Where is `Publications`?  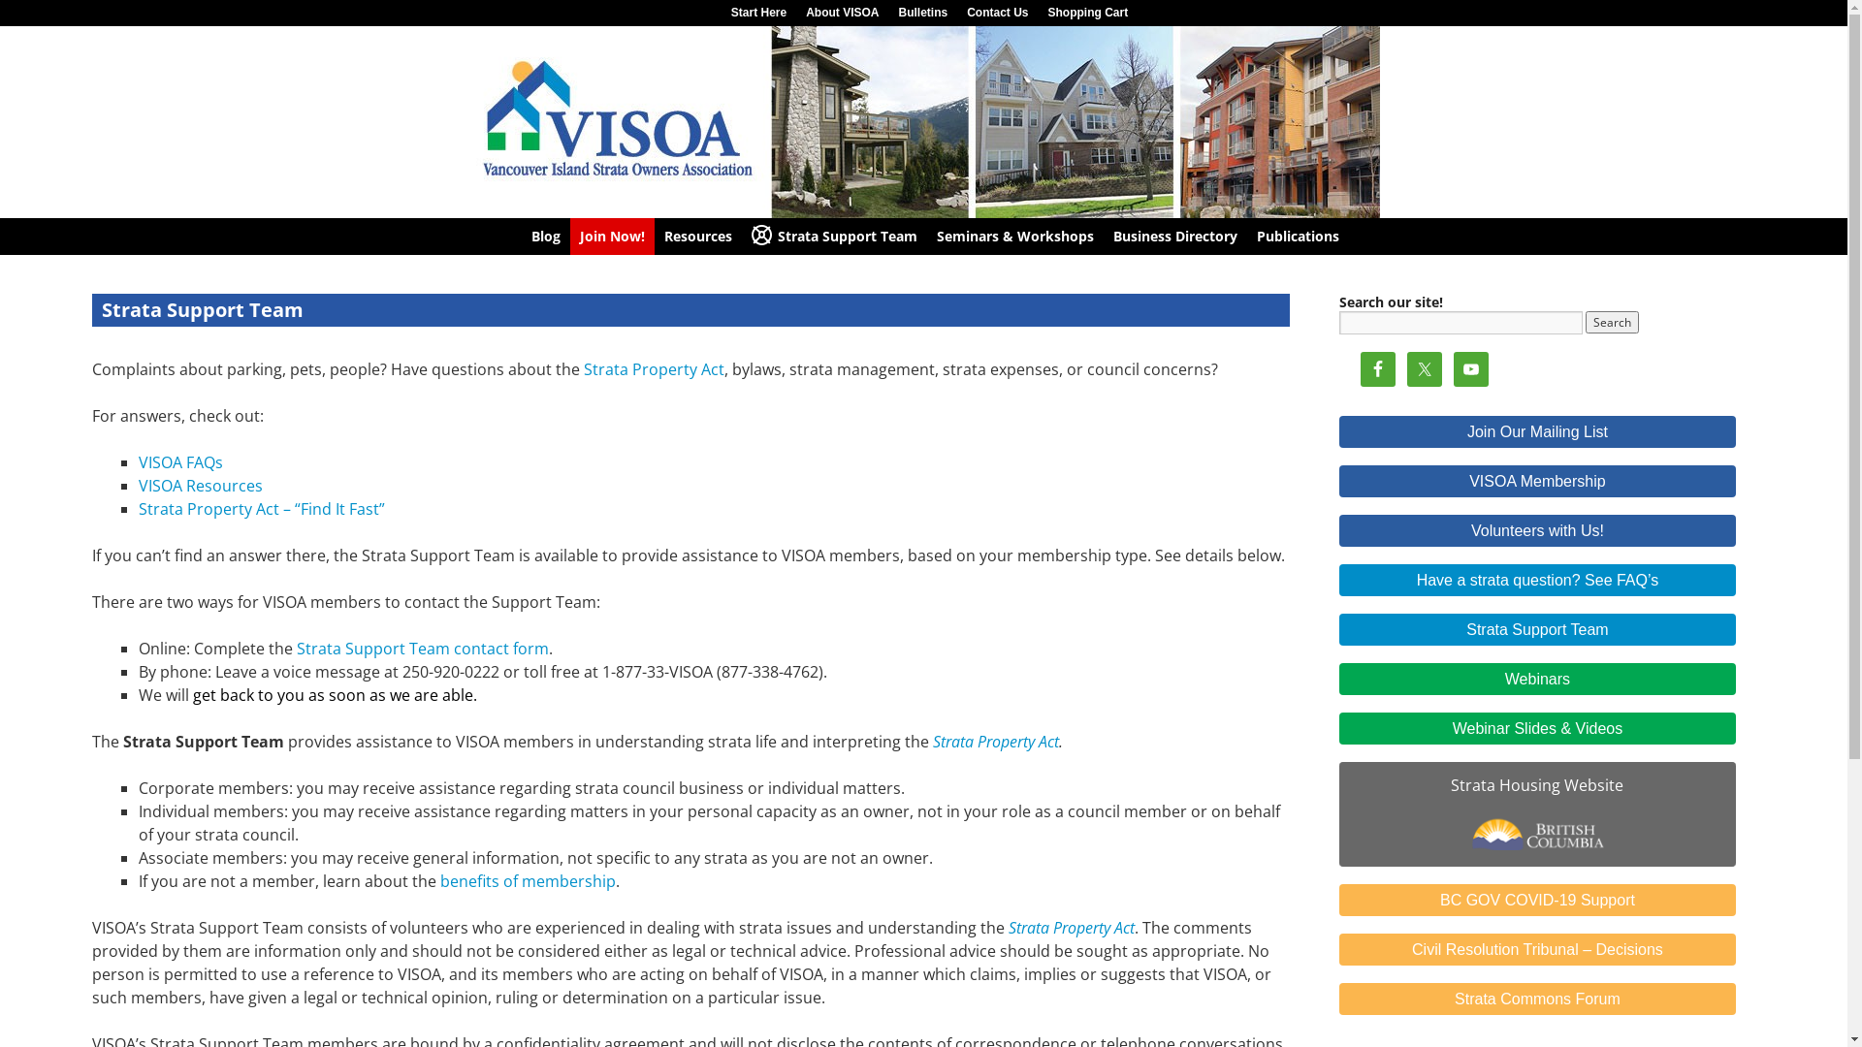
Publications is located at coordinates (1298, 237).